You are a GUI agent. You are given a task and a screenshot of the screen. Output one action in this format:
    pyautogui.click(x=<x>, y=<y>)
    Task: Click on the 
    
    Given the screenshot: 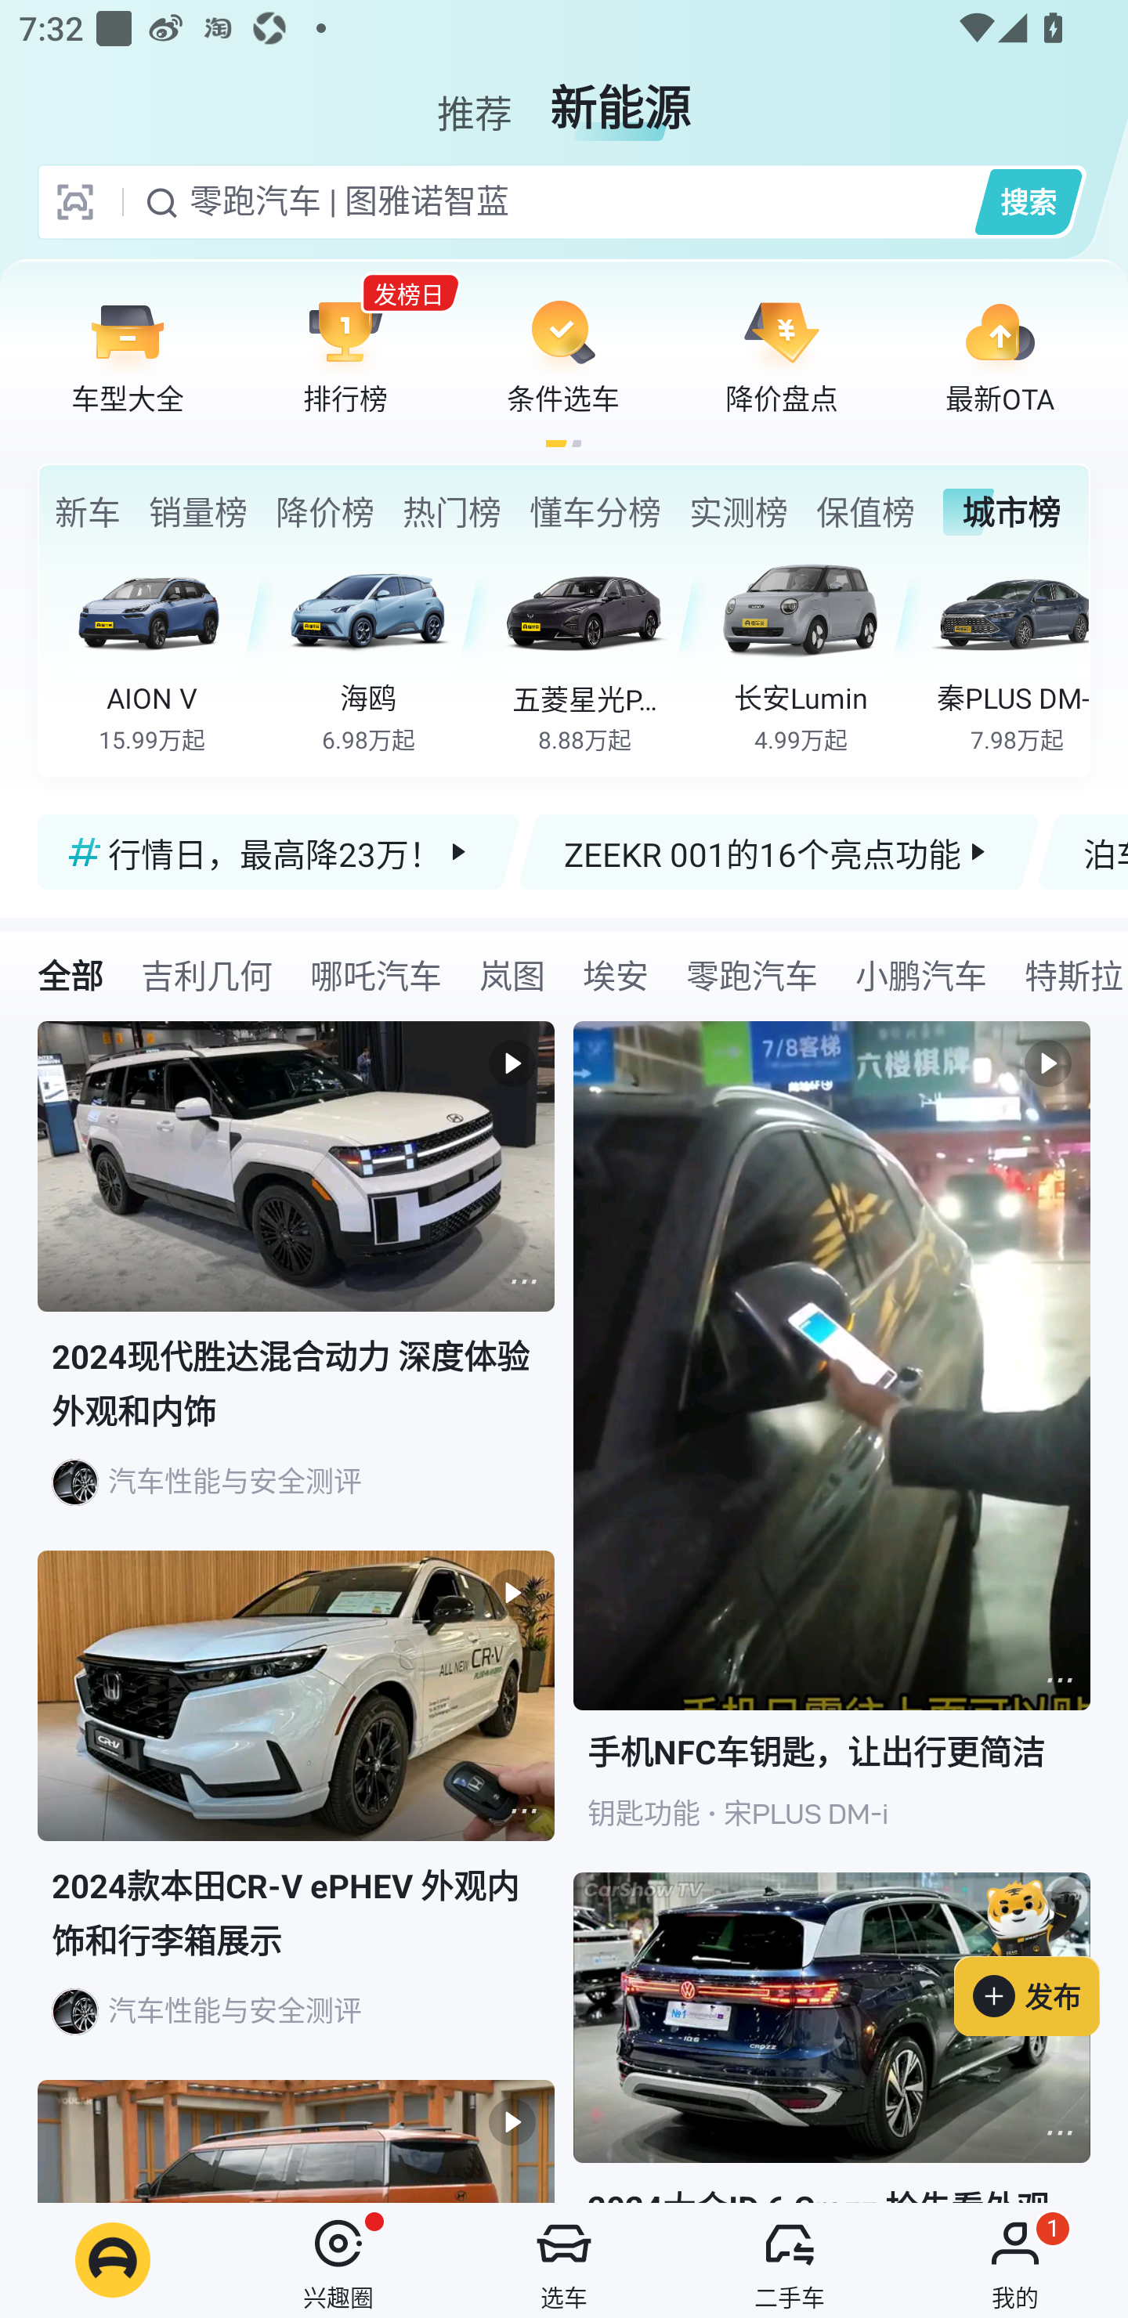 What is the action you would take?
    pyautogui.click(x=523, y=1281)
    